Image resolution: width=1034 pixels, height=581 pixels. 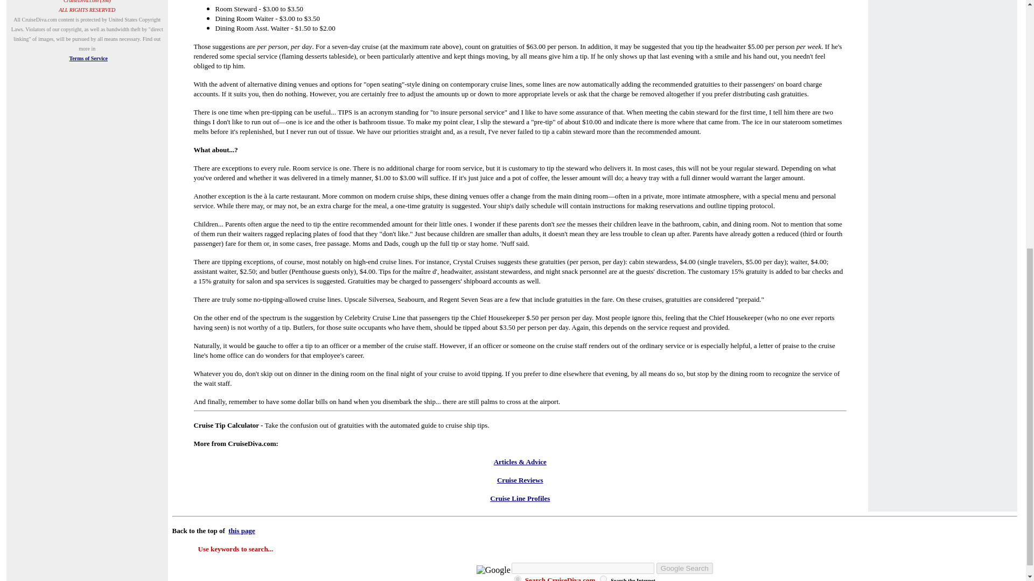 What do you see at coordinates (474, 261) in the screenshot?
I see `Crystal Cruises` at bounding box center [474, 261].